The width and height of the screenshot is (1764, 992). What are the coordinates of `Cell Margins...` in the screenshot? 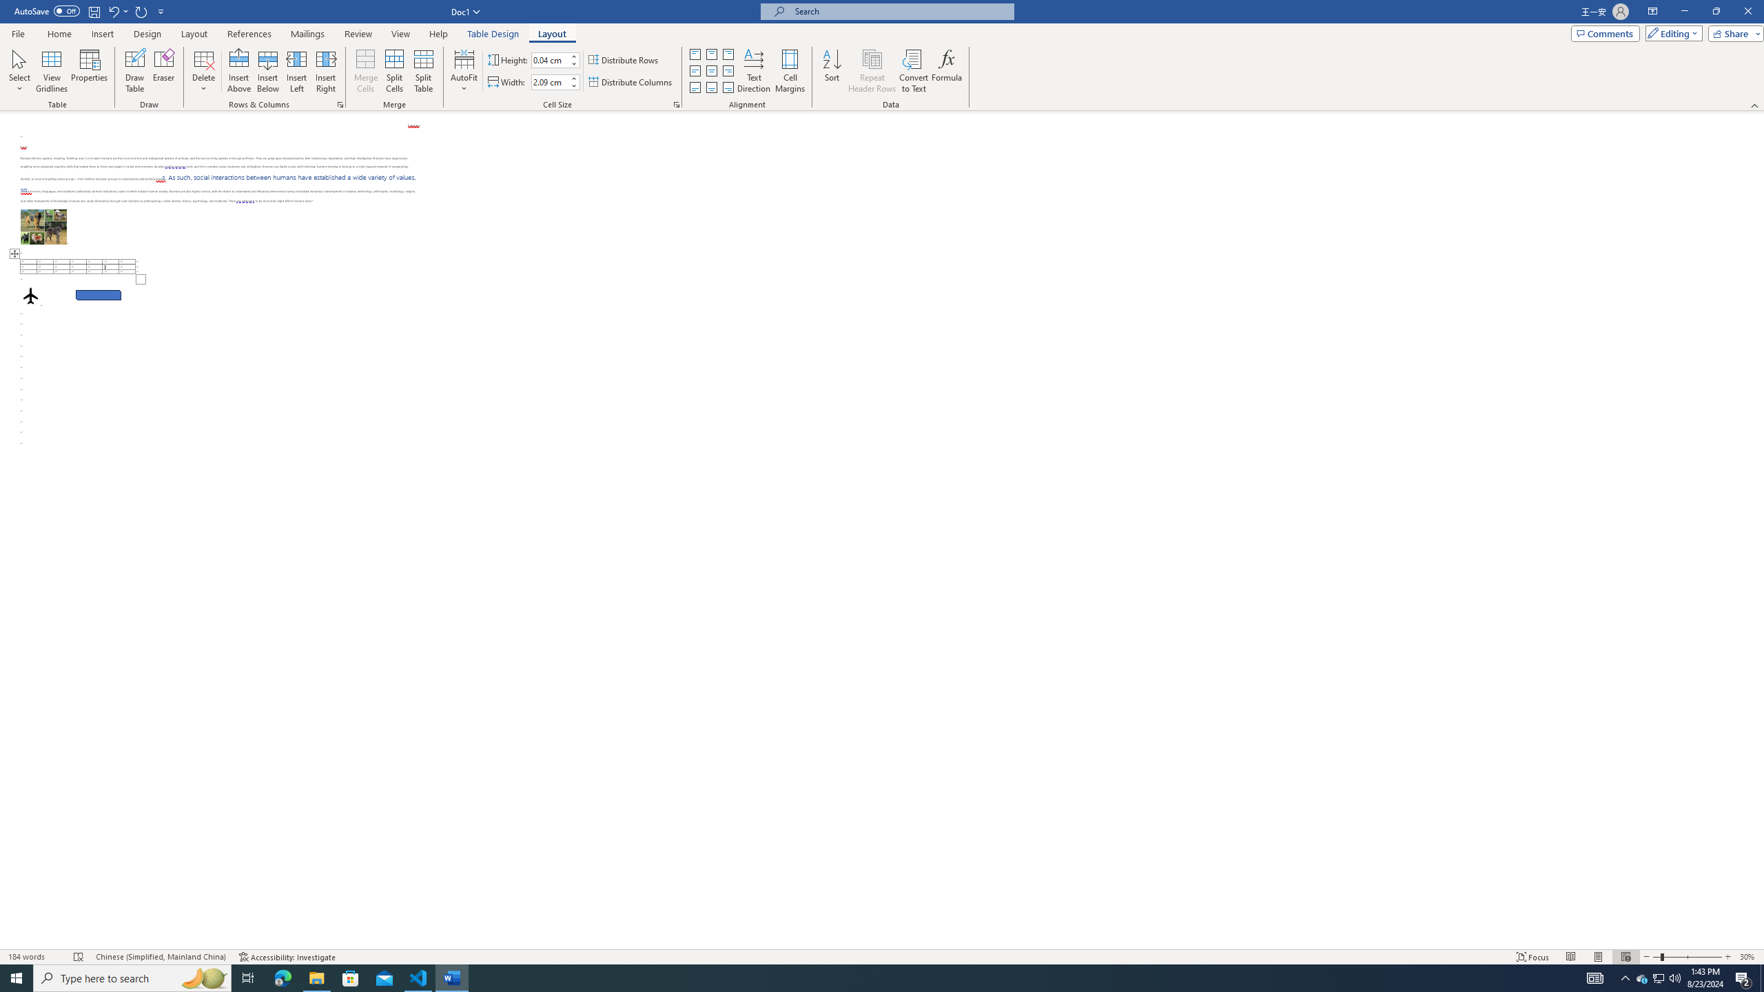 It's located at (790, 71).